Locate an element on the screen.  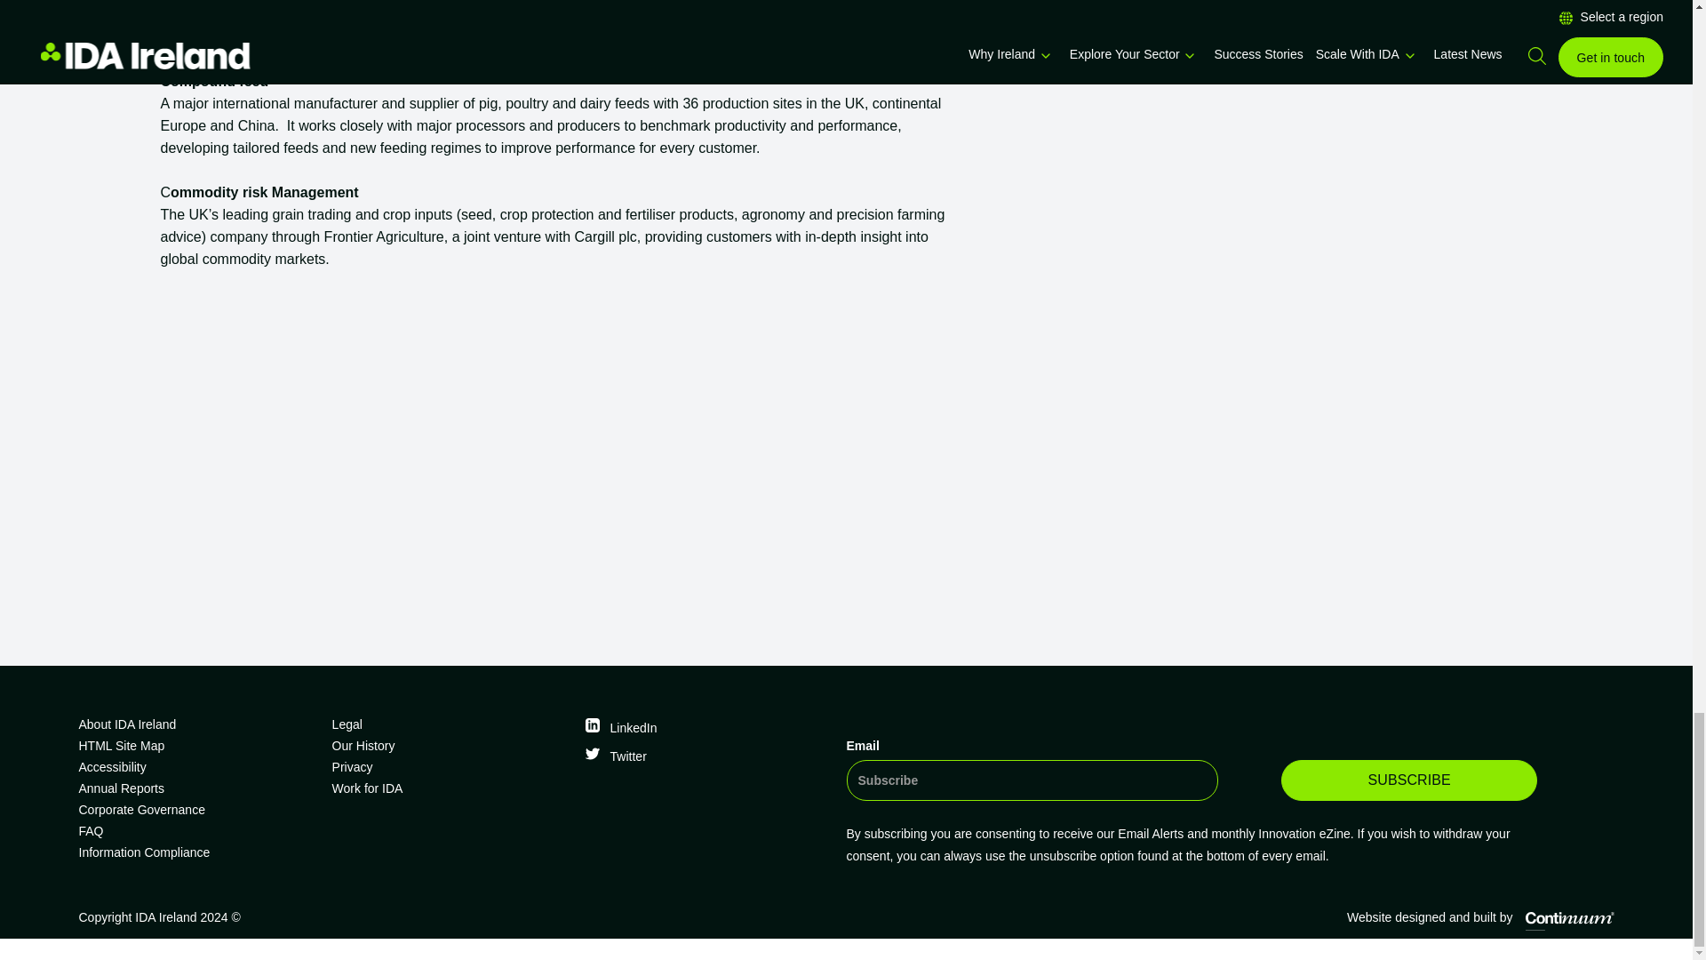
Work for IDA is located at coordinates (451, 788).